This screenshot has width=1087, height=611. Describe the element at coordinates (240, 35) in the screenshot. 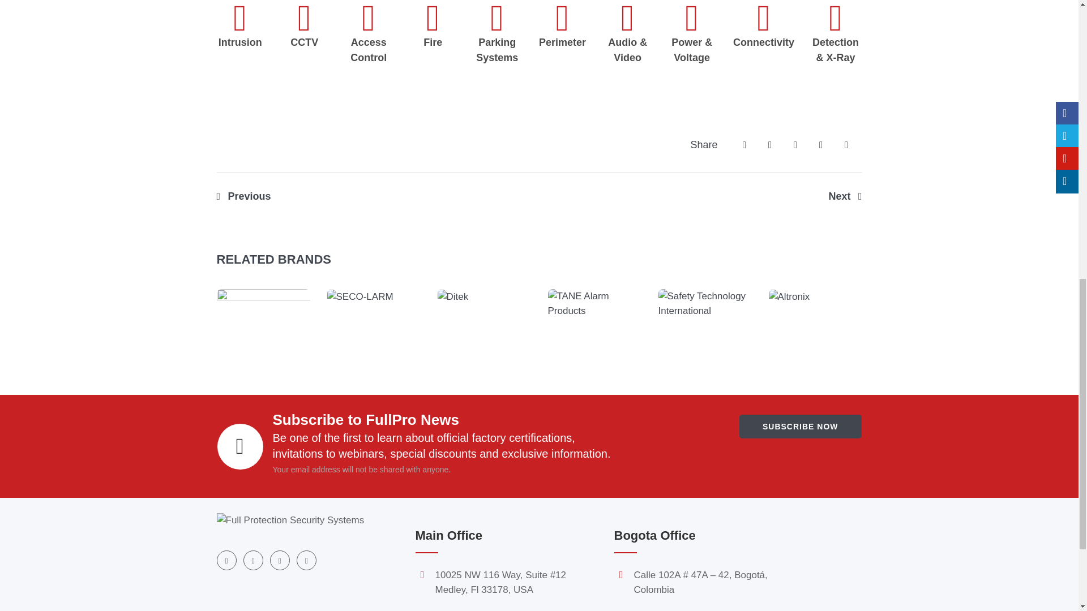

I see `Intrusion` at that location.